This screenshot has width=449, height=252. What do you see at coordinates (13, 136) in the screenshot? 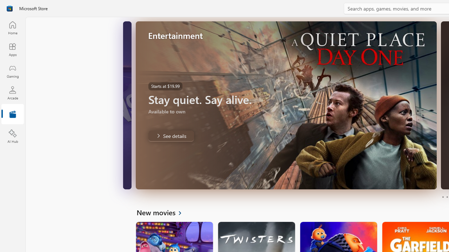
I see `AI Hub` at bounding box center [13, 136].